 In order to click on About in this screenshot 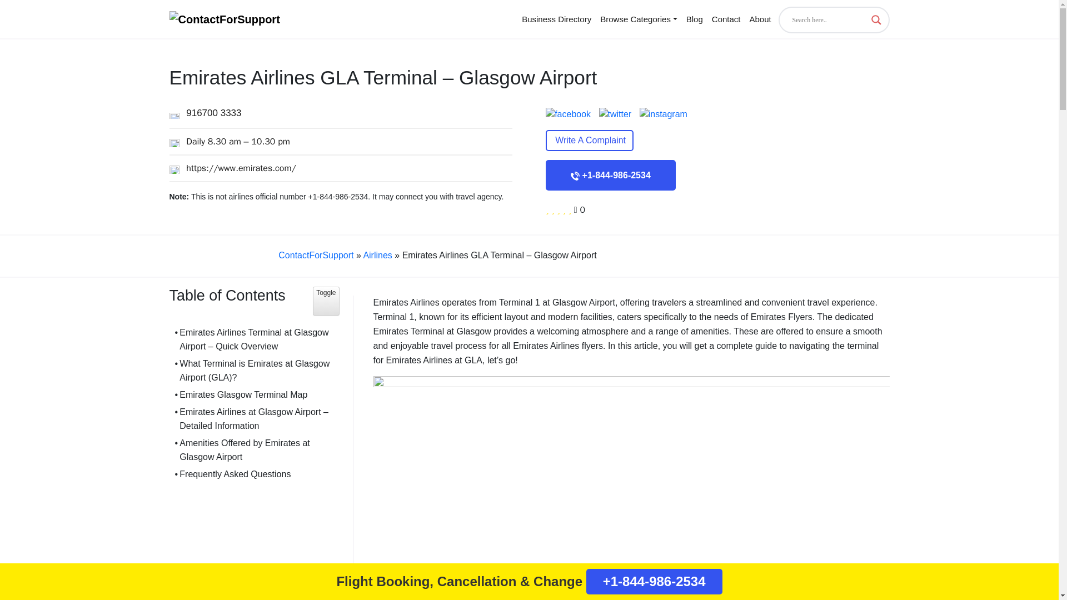, I will do `click(760, 19)`.